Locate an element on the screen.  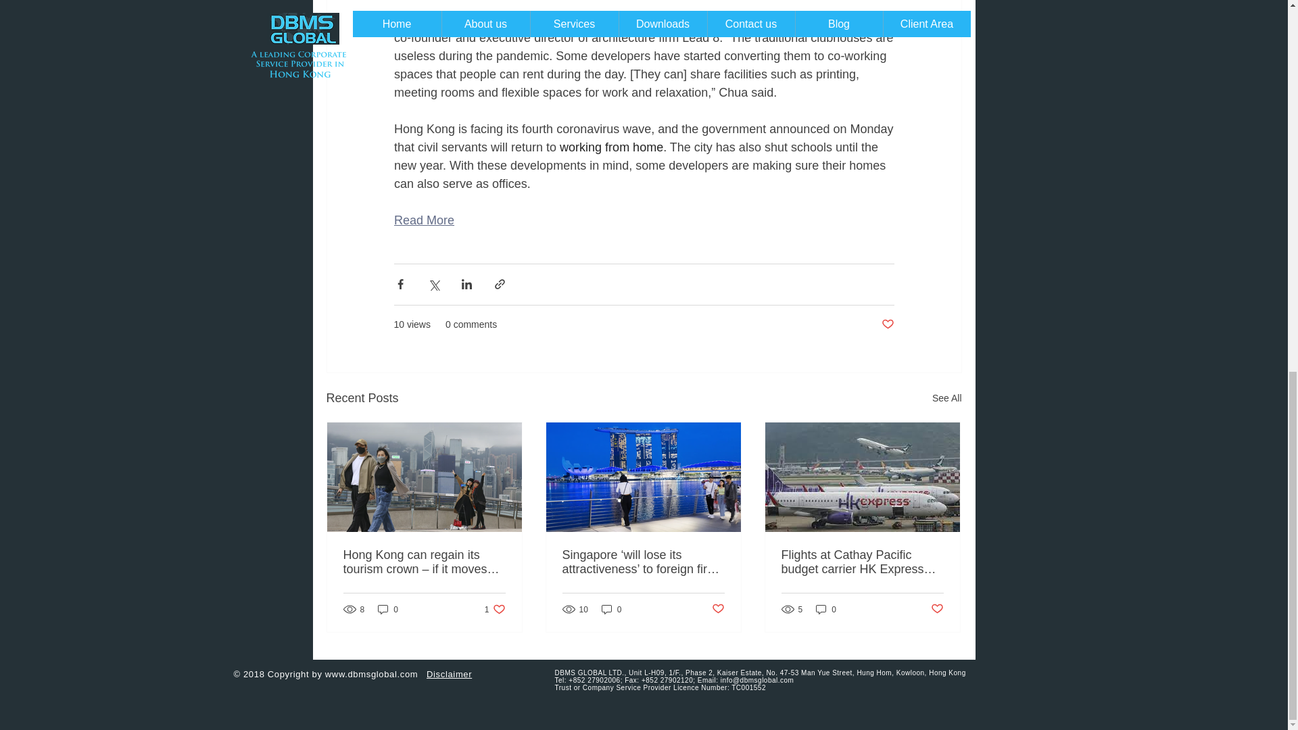
Read More is located at coordinates (388, 610).